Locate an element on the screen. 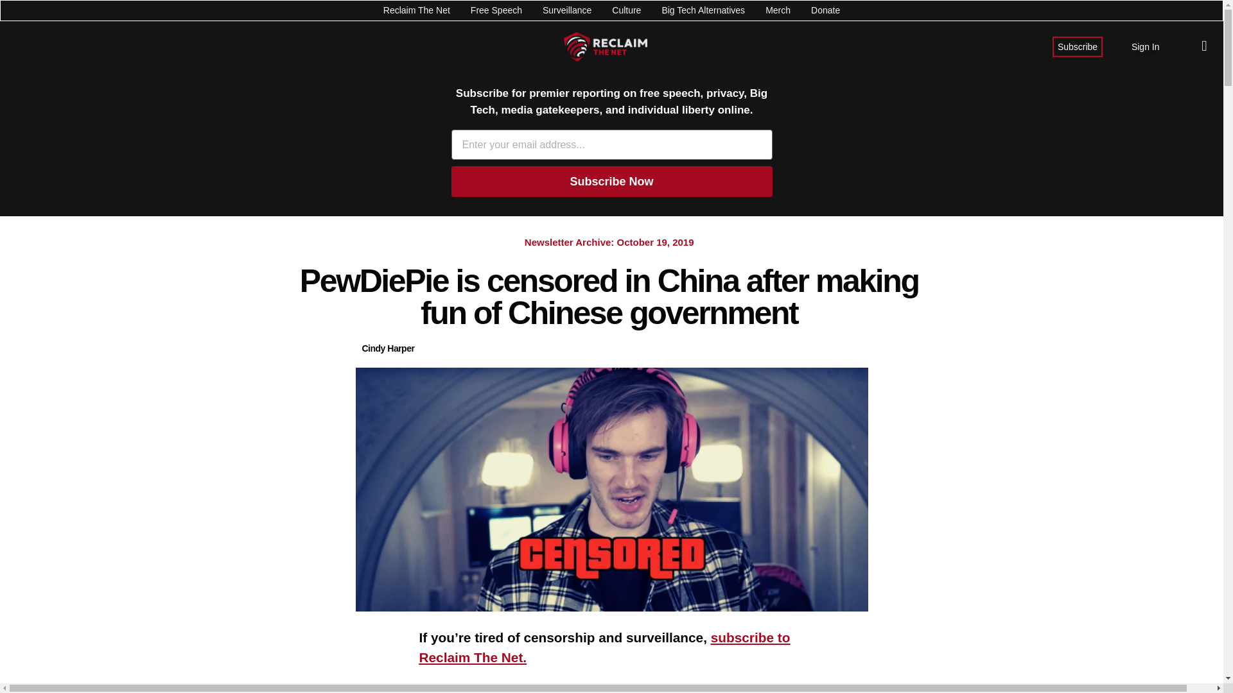 The width and height of the screenshot is (1233, 693). Sign In is located at coordinates (1146, 46).